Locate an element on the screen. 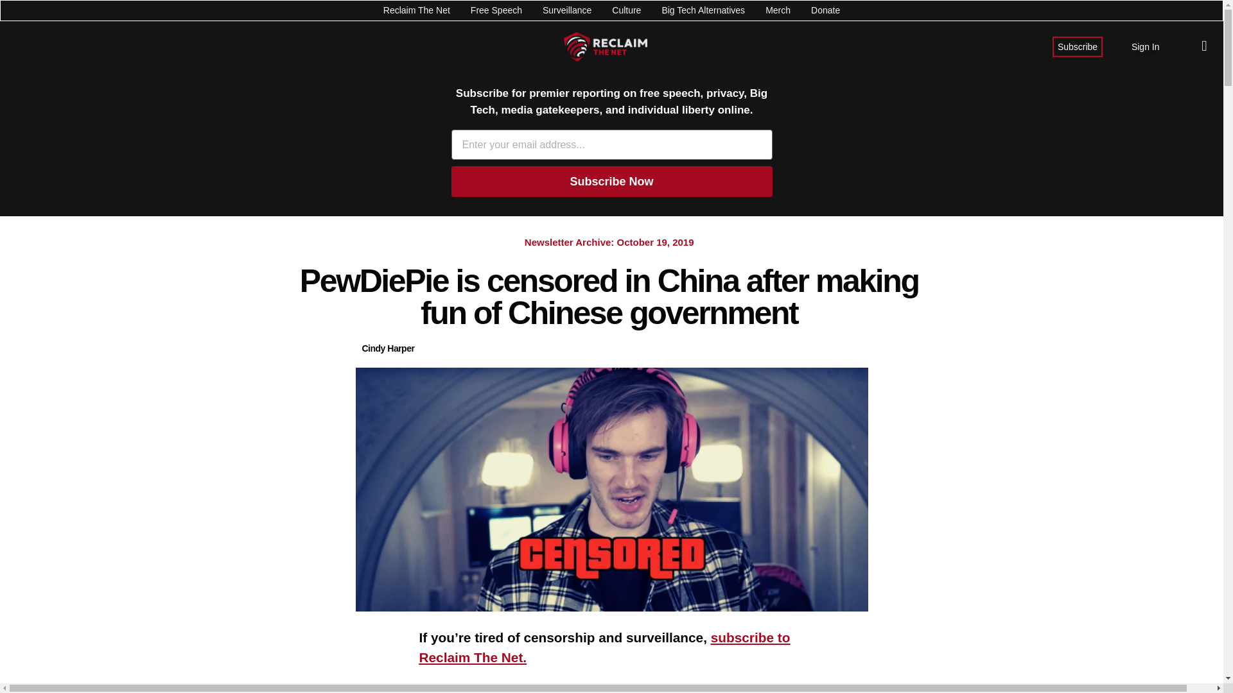 The width and height of the screenshot is (1233, 693). Sign In is located at coordinates (1146, 46).